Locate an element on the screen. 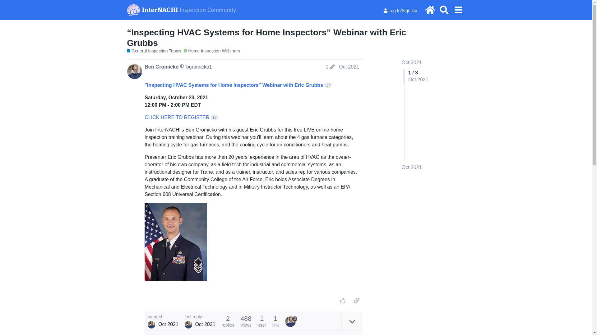 Image resolution: width=597 pixels, height=335 pixels. Jump to the first post is located at coordinates (412, 62).